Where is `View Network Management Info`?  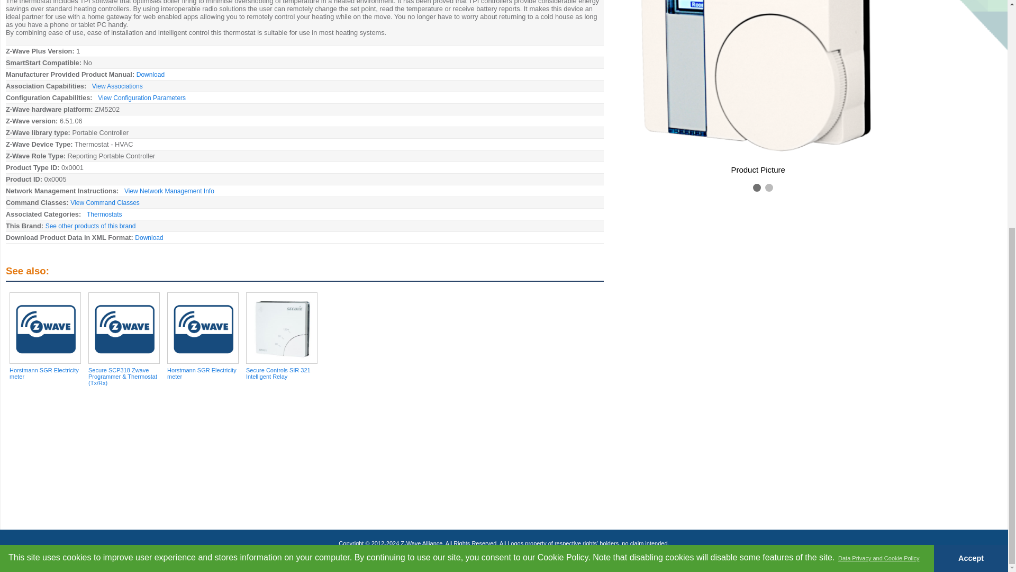 View Network Management Info is located at coordinates (169, 191).